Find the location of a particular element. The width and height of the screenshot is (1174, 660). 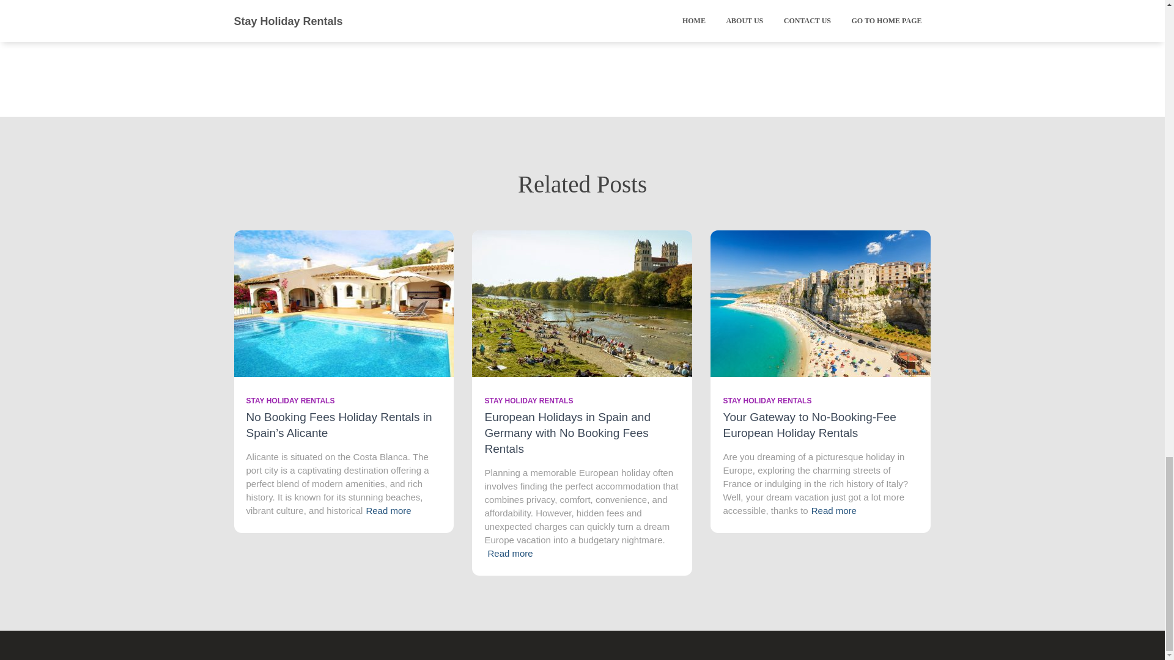

View all posts in Stay Holiday Rentals is located at coordinates (290, 401).